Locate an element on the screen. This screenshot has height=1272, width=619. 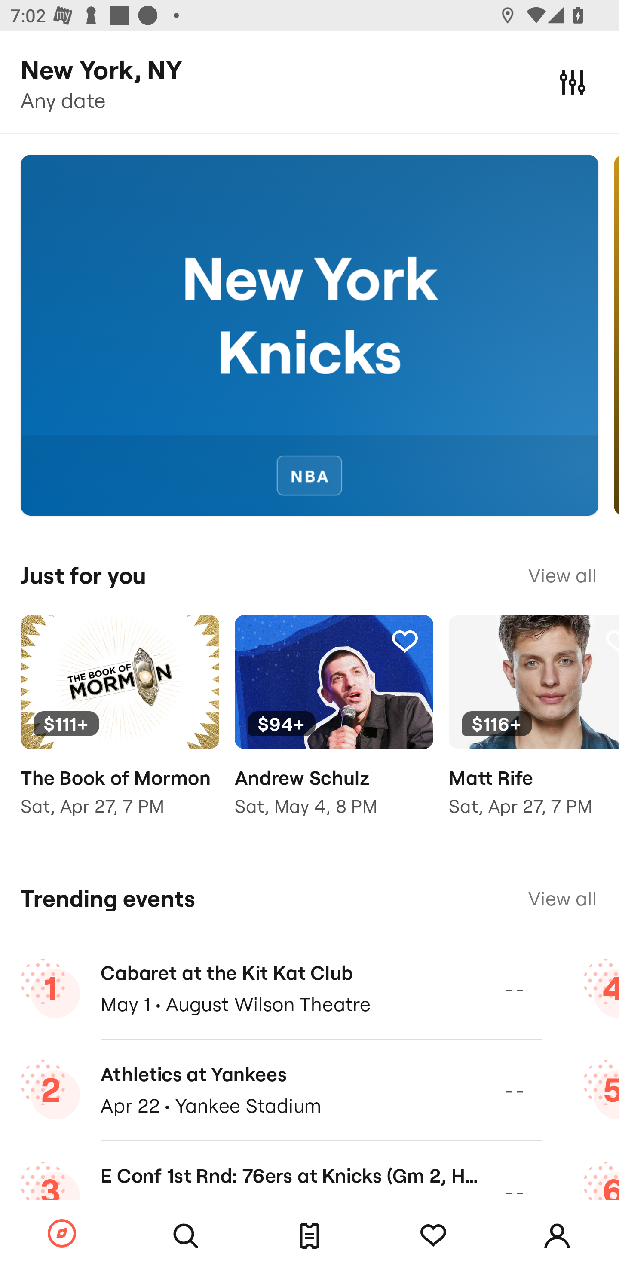
Tracking is located at coordinates (433, 1236).